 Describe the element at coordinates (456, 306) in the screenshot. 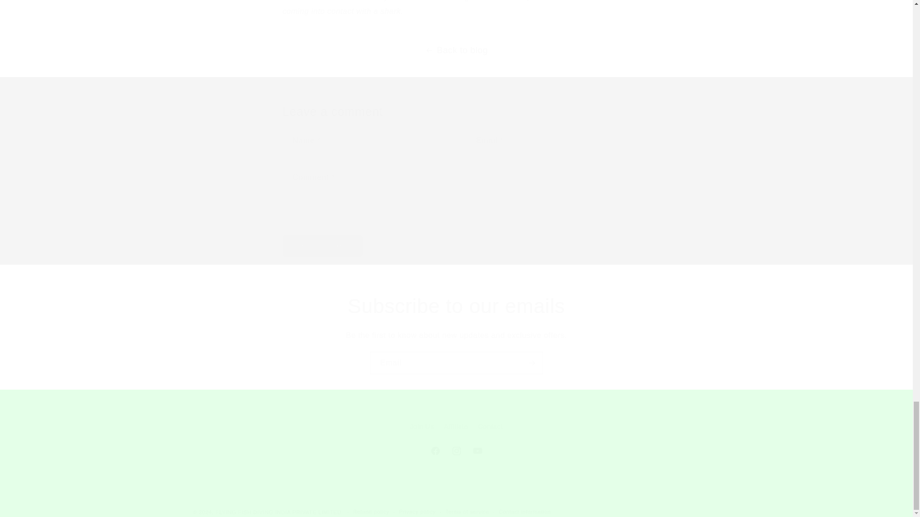

I see `Join Us Affiliate Contact` at that location.